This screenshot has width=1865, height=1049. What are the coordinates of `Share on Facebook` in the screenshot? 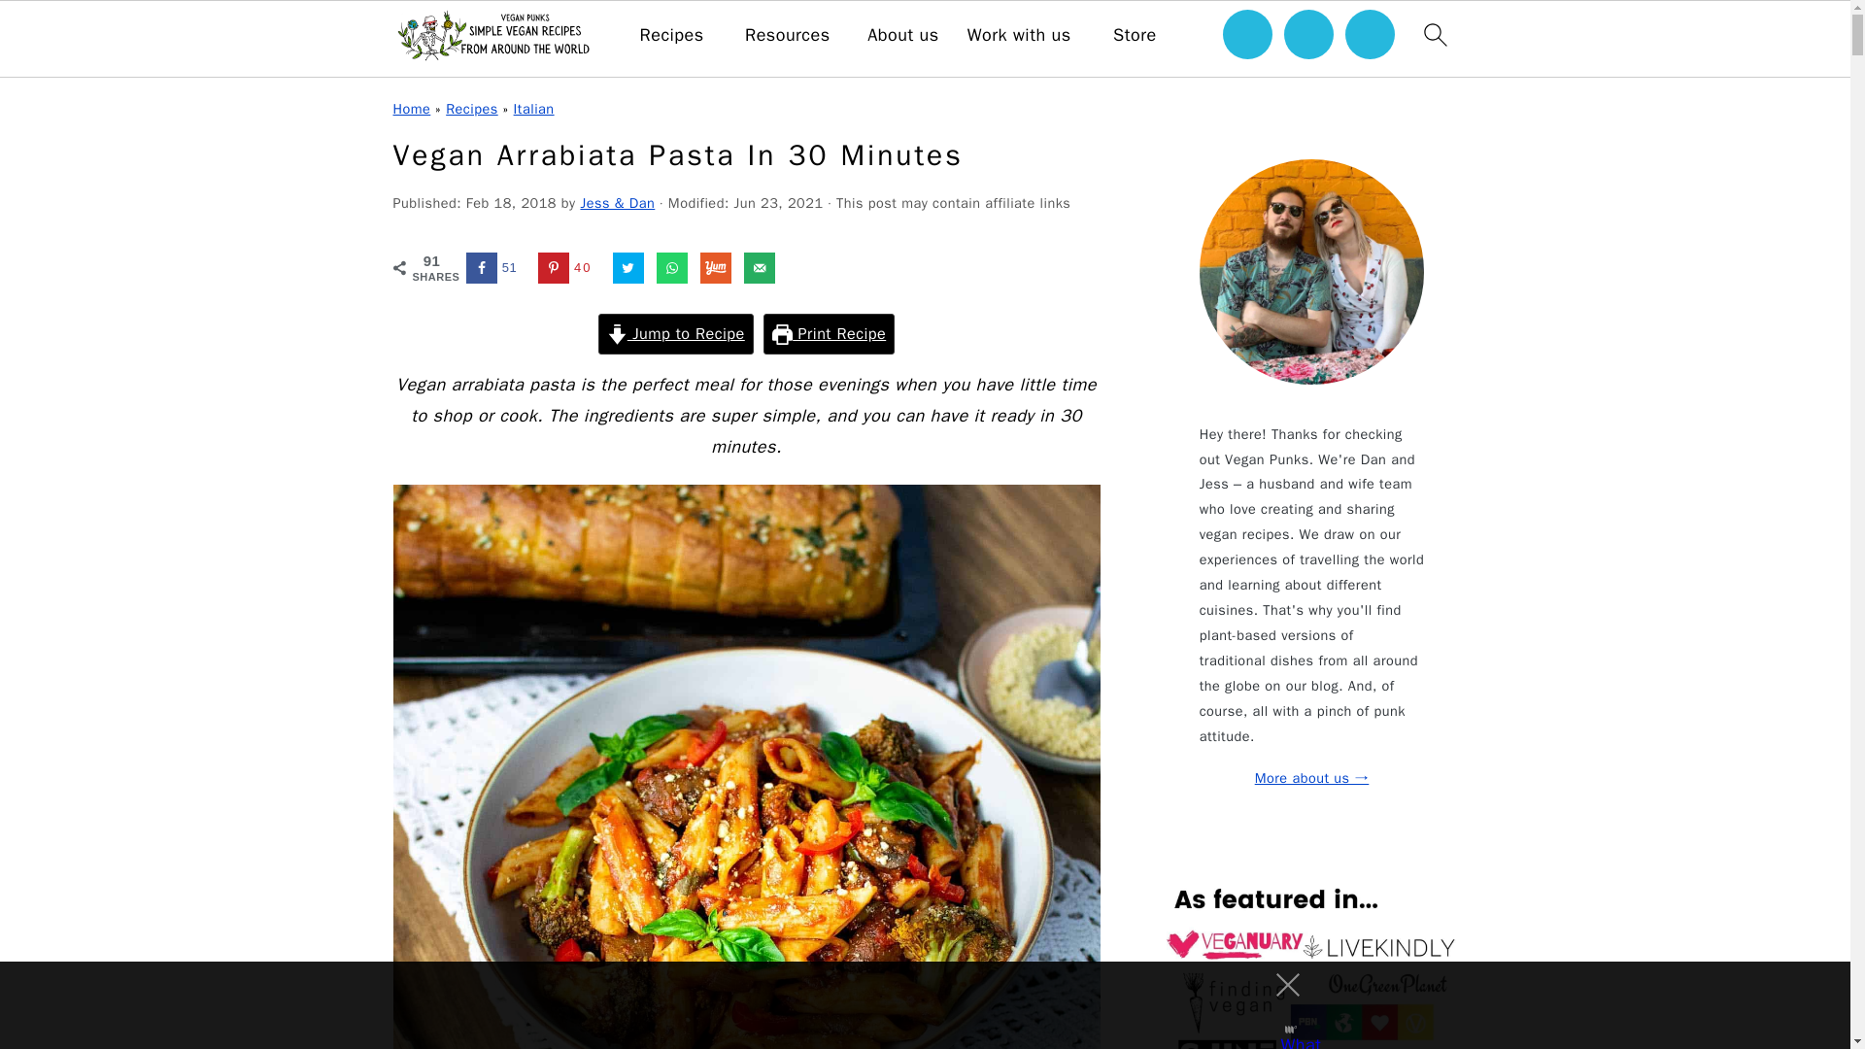 It's located at (495, 268).